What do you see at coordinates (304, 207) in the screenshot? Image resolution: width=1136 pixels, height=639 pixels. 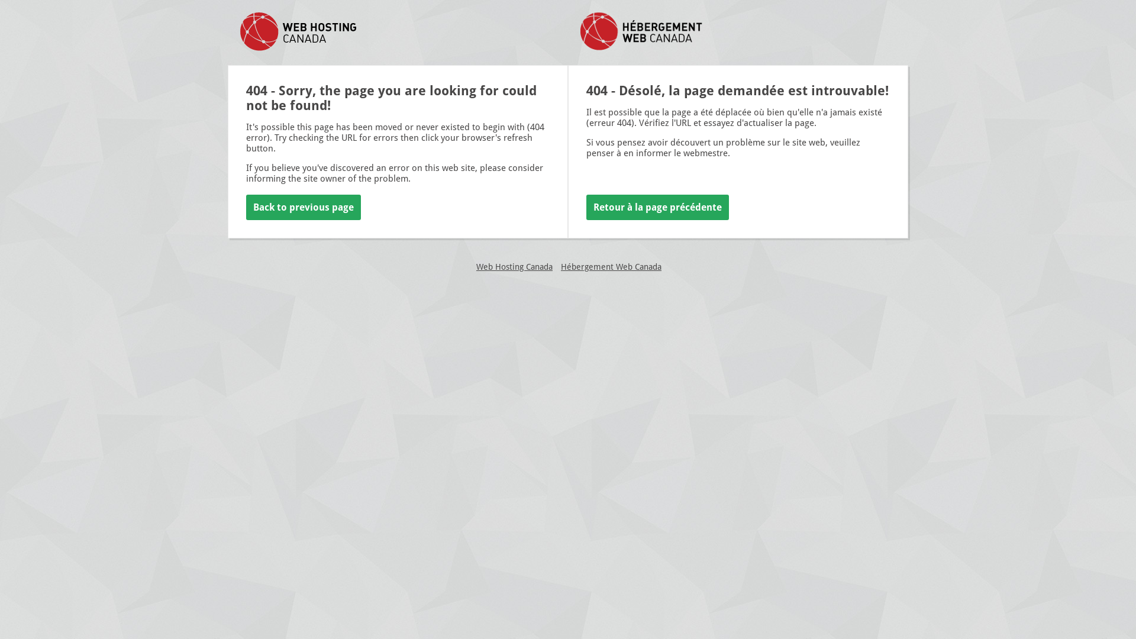 I see `Back to previous page` at bounding box center [304, 207].